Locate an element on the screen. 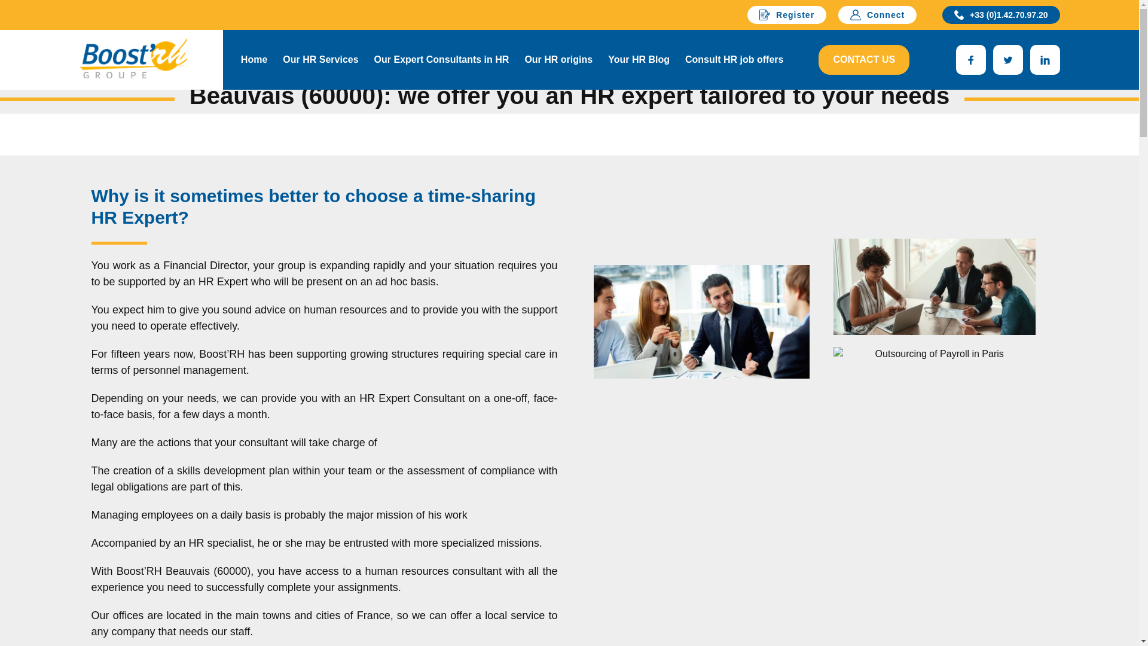  Our HR Services is located at coordinates (320, 59).